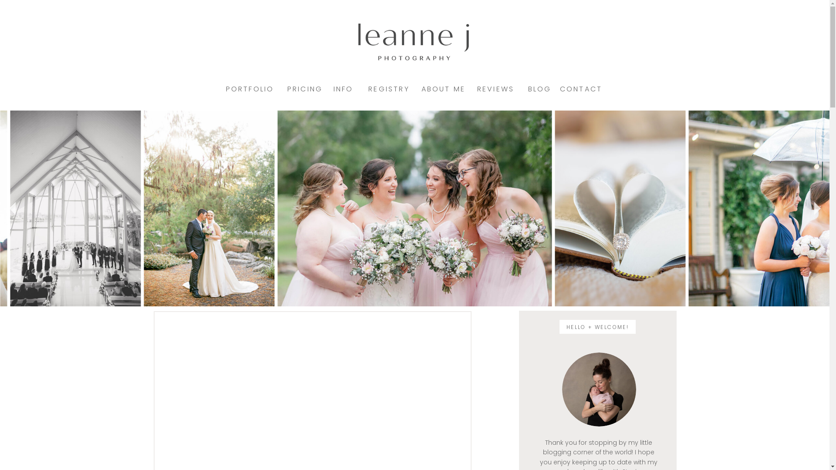  Describe the element at coordinates (305, 89) in the screenshot. I see `PRICING` at that location.